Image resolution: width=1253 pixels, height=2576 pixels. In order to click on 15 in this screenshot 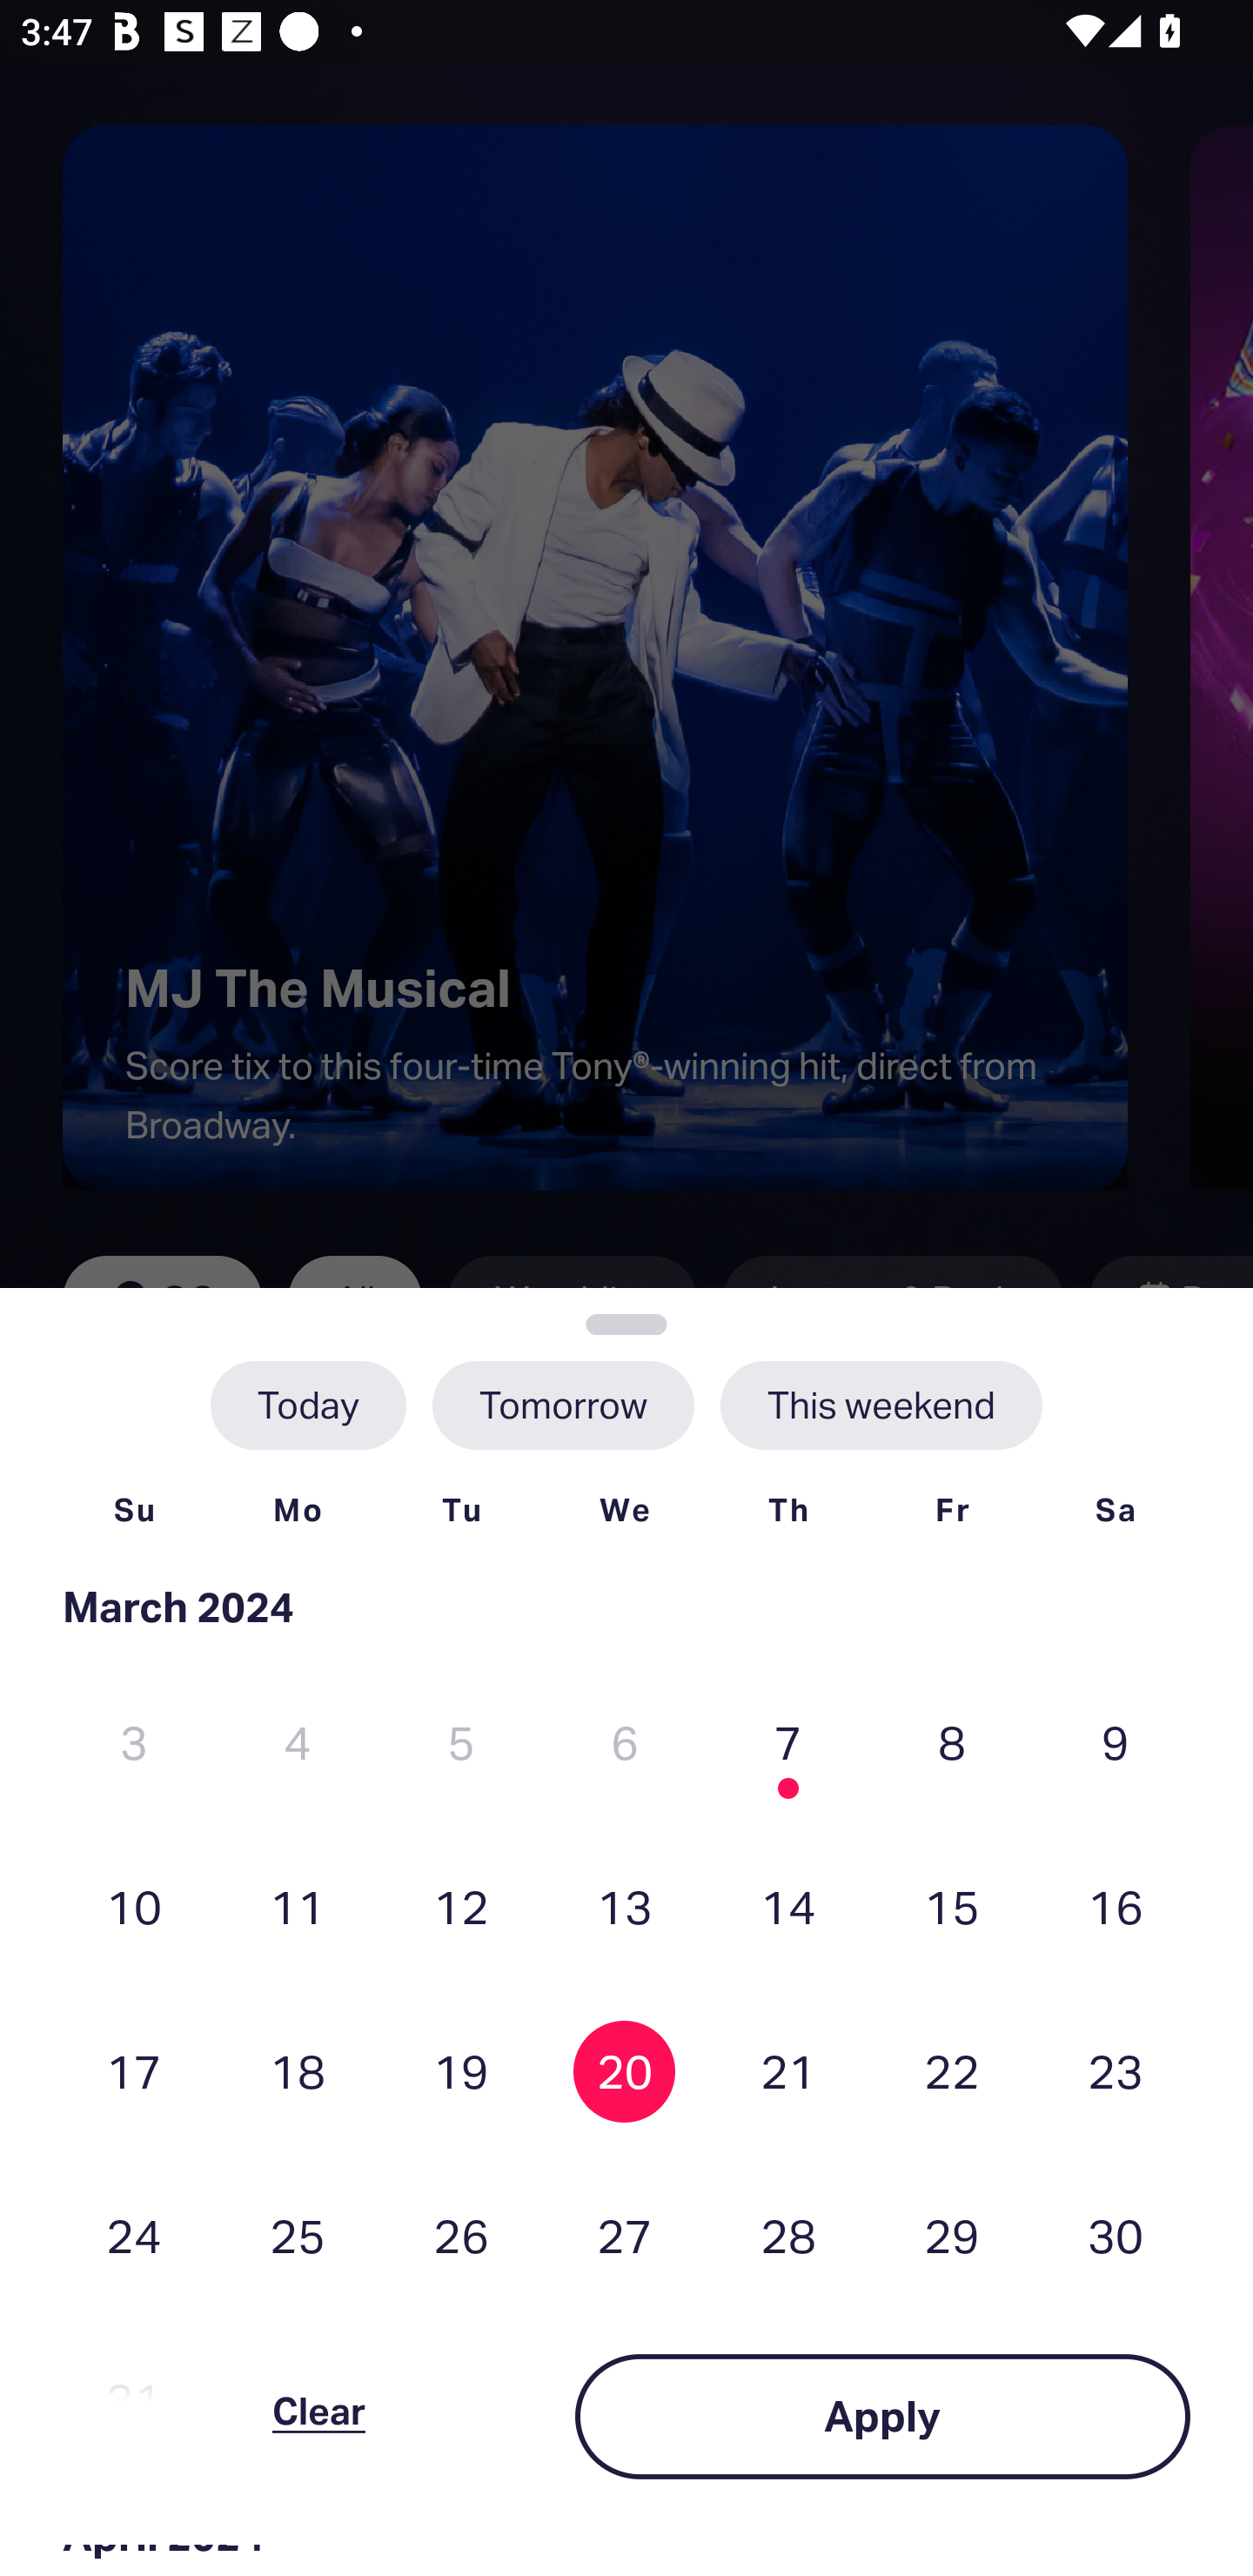, I will do `click(952, 1906)`.